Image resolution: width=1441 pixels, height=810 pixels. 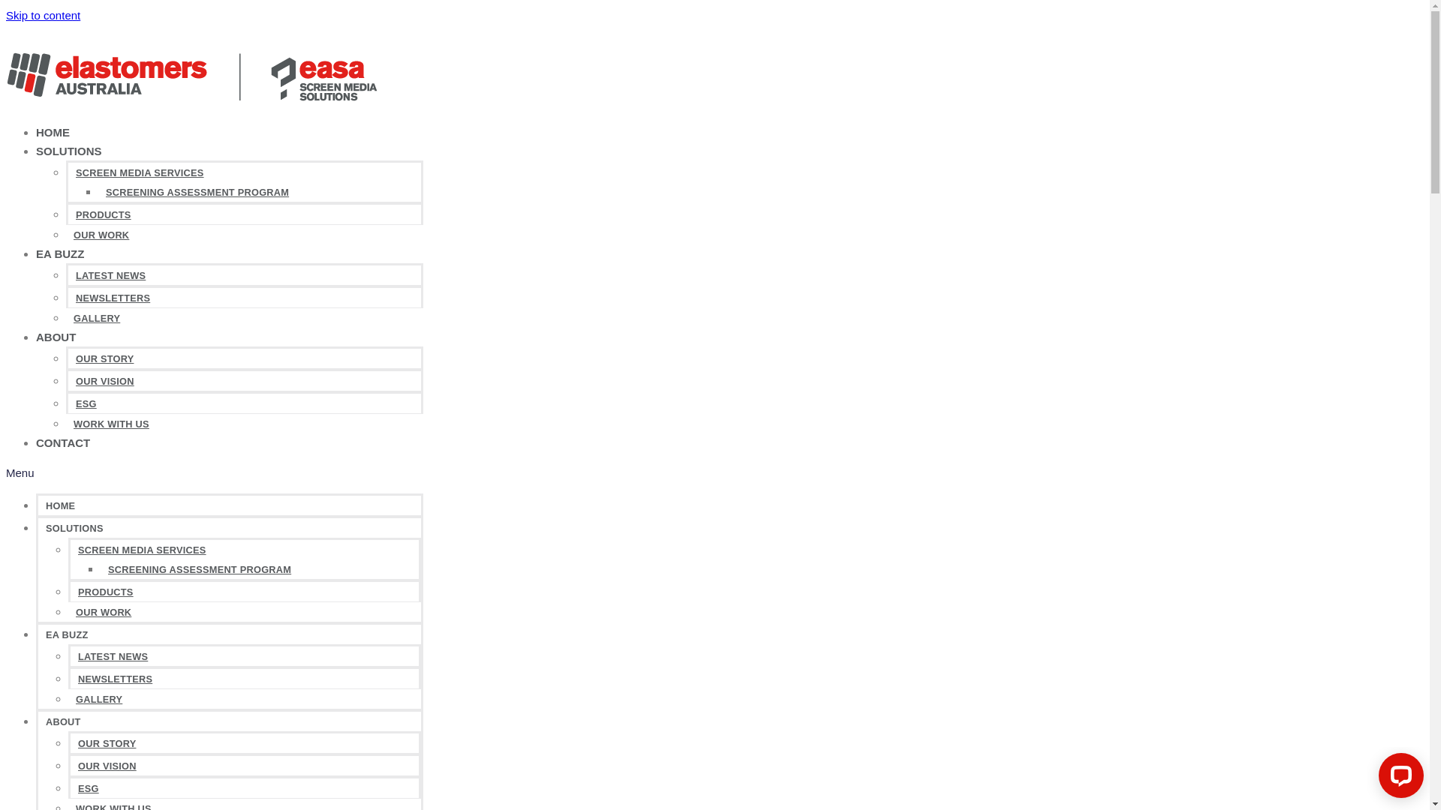 What do you see at coordinates (143, 550) in the screenshot?
I see `SCREEN MEDIA SERVICES` at bounding box center [143, 550].